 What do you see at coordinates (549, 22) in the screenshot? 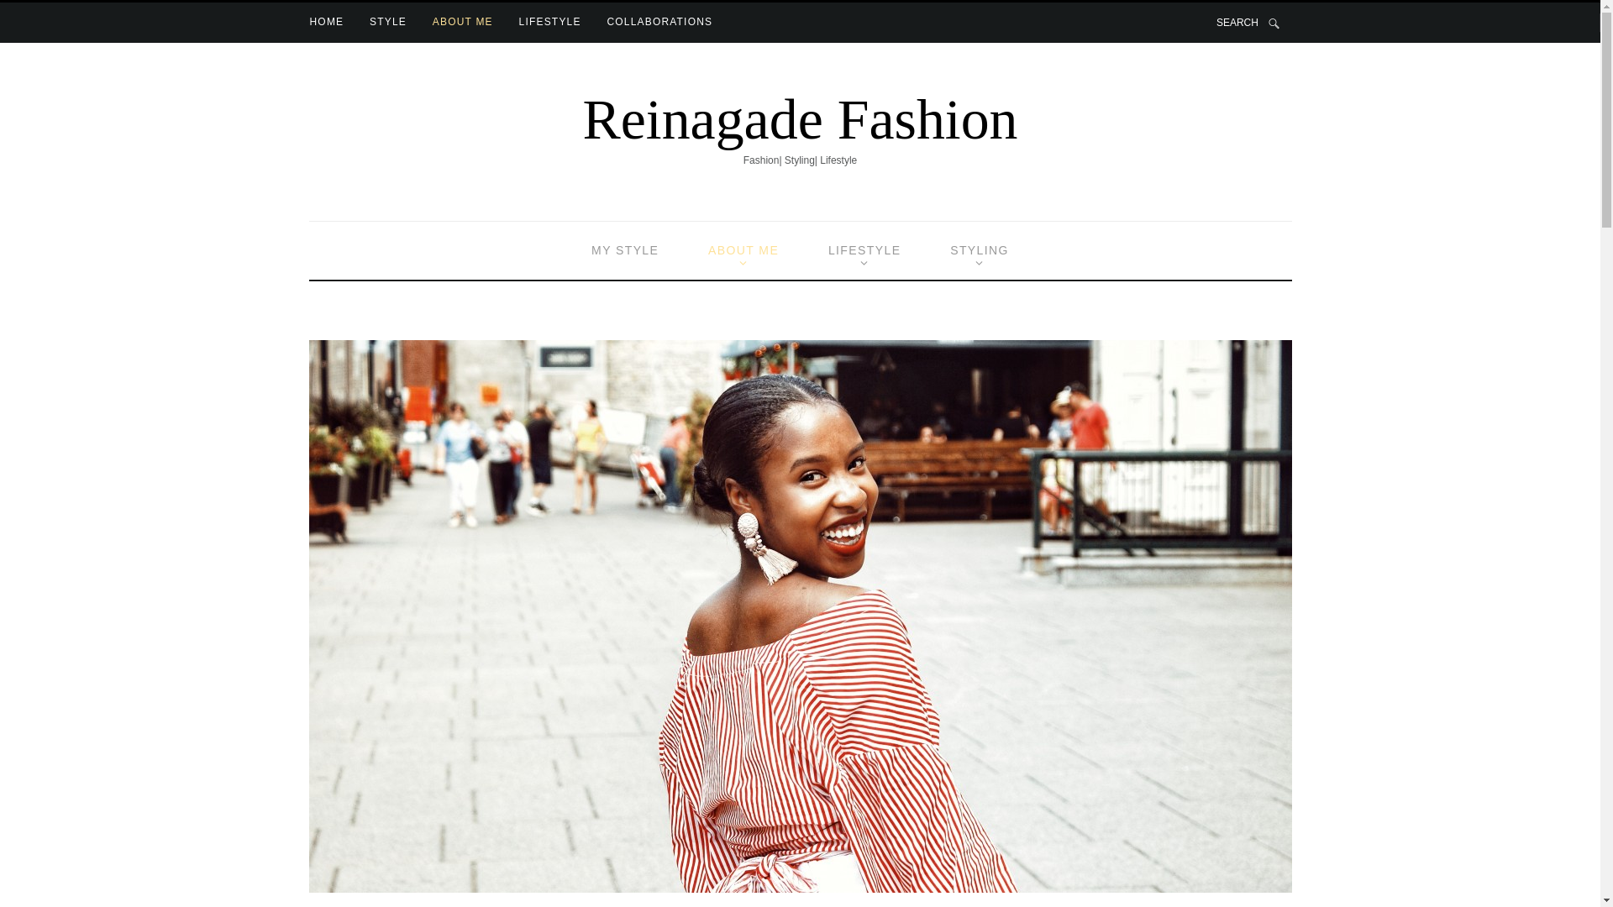
I see `LIFESTYLE` at bounding box center [549, 22].